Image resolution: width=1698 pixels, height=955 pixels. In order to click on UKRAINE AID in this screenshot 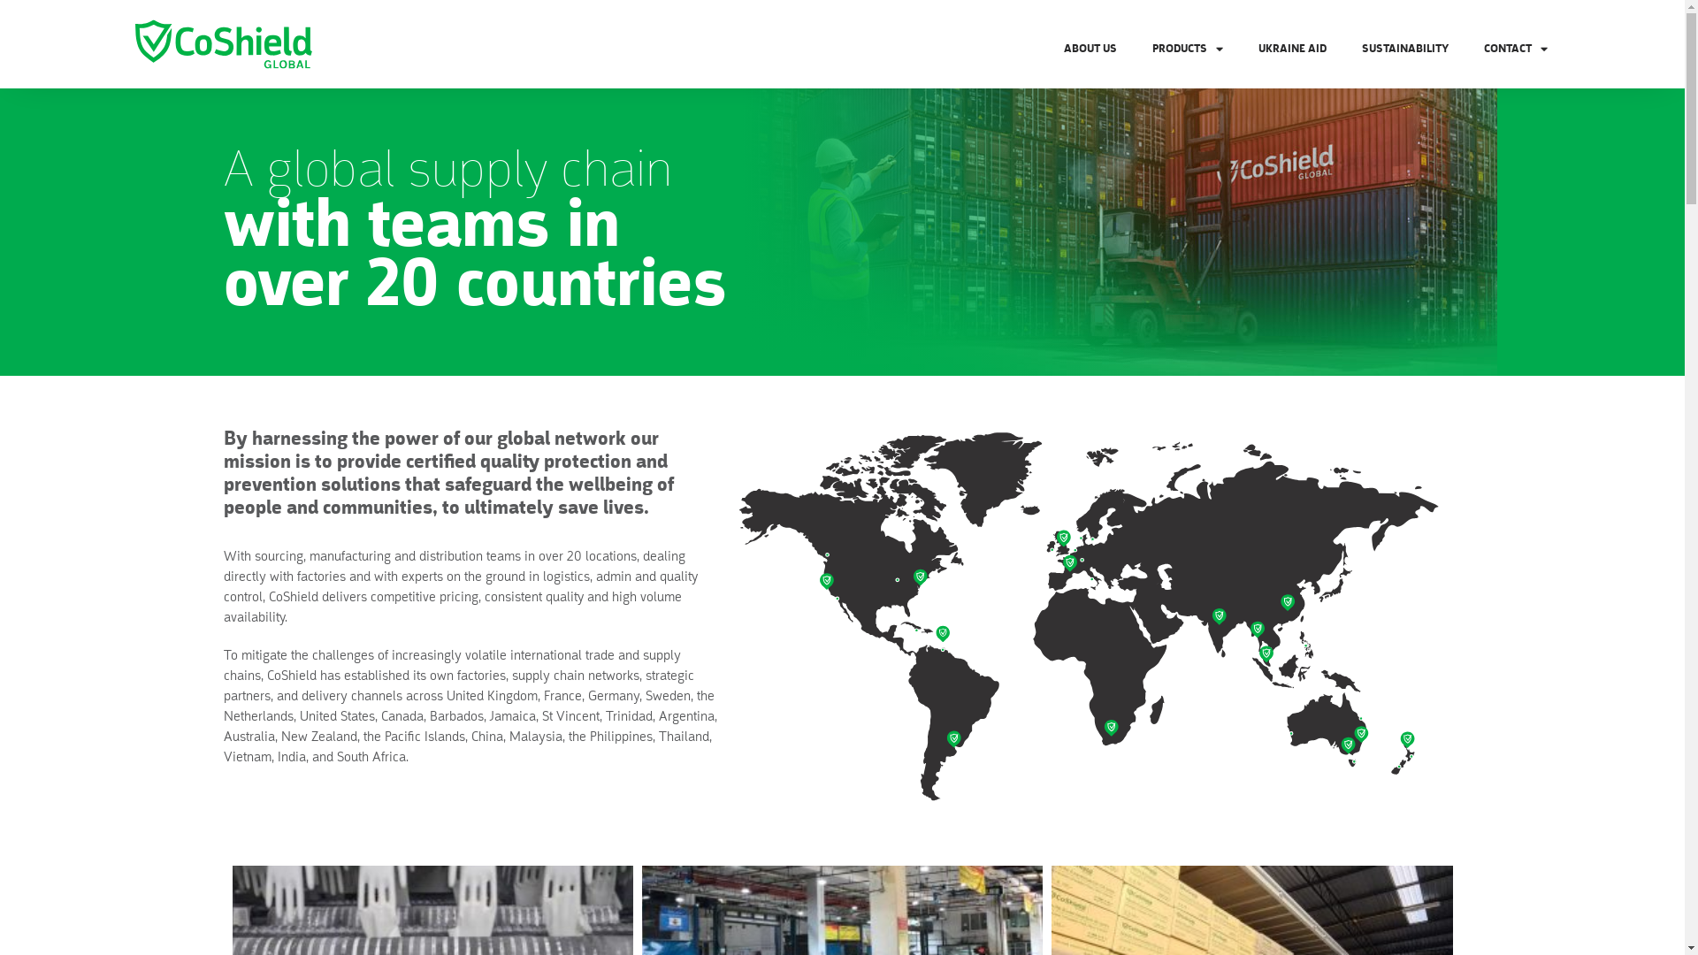, I will do `click(1293, 50)`.